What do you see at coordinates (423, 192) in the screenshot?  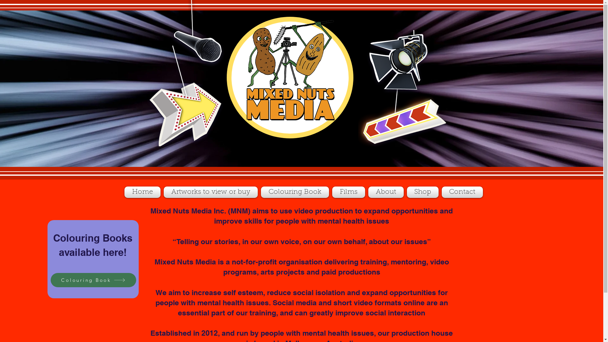 I see `Shop` at bounding box center [423, 192].